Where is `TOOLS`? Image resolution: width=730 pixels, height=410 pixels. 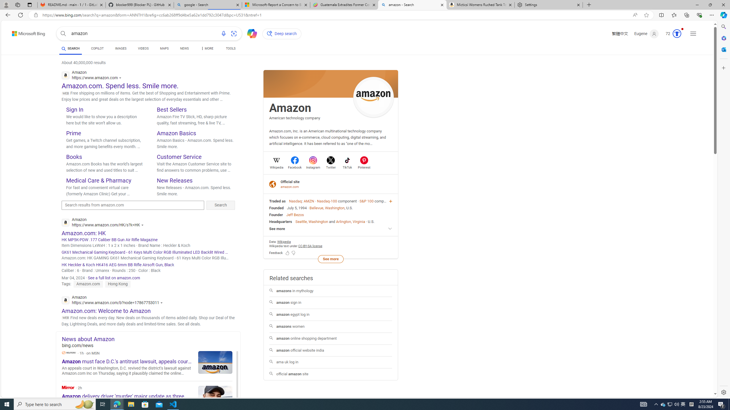
TOOLS is located at coordinates (231, 48).